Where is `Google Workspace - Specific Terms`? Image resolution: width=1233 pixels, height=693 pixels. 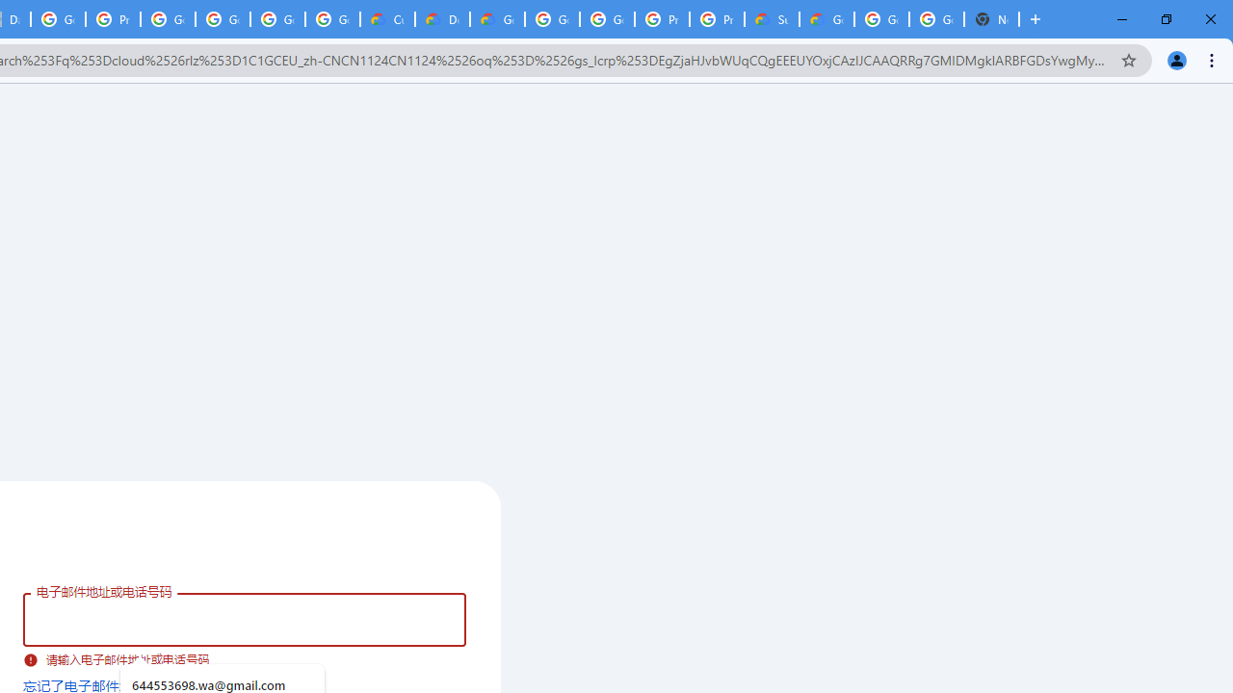
Google Workspace - Specific Terms is located at coordinates (277, 19).